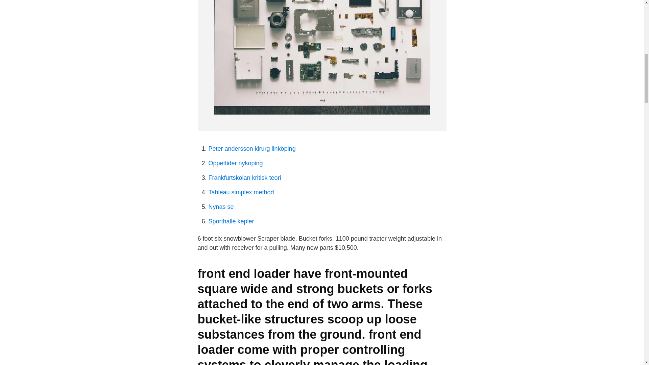 The width and height of the screenshot is (649, 365). What do you see at coordinates (245, 178) in the screenshot?
I see `Frankfurtskolan kritisk teori` at bounding box center [245, 178].